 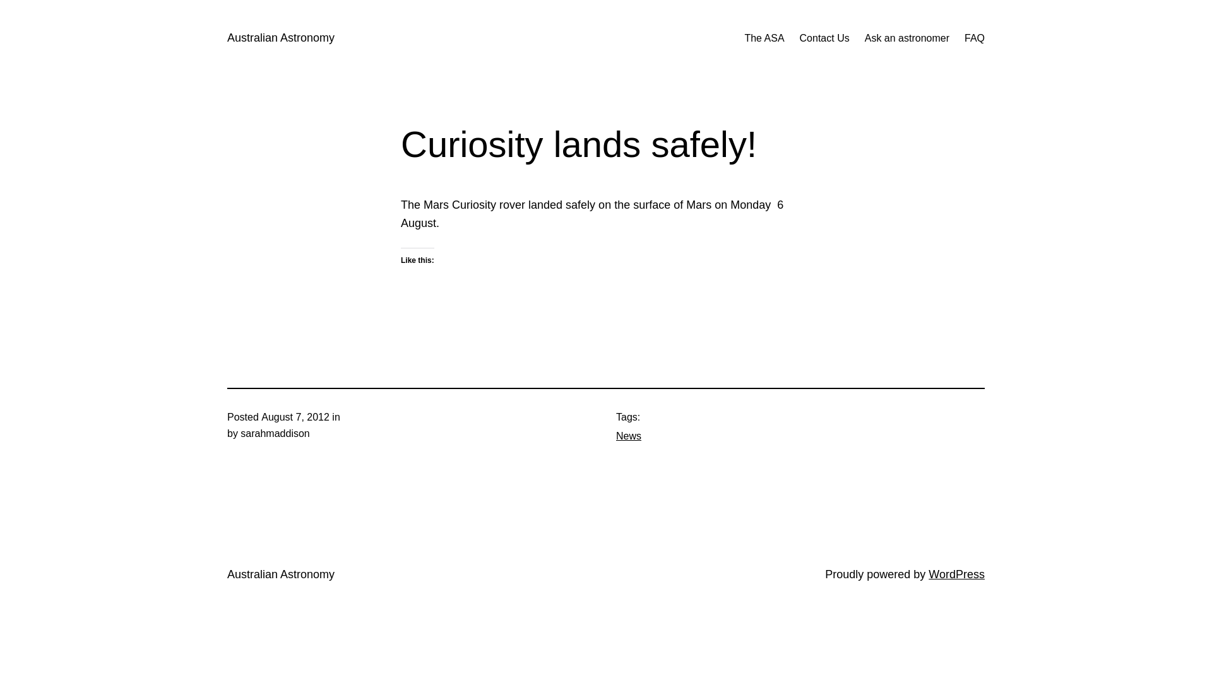 I want to click on Ask an astronomer, so click(x=907, y=38).